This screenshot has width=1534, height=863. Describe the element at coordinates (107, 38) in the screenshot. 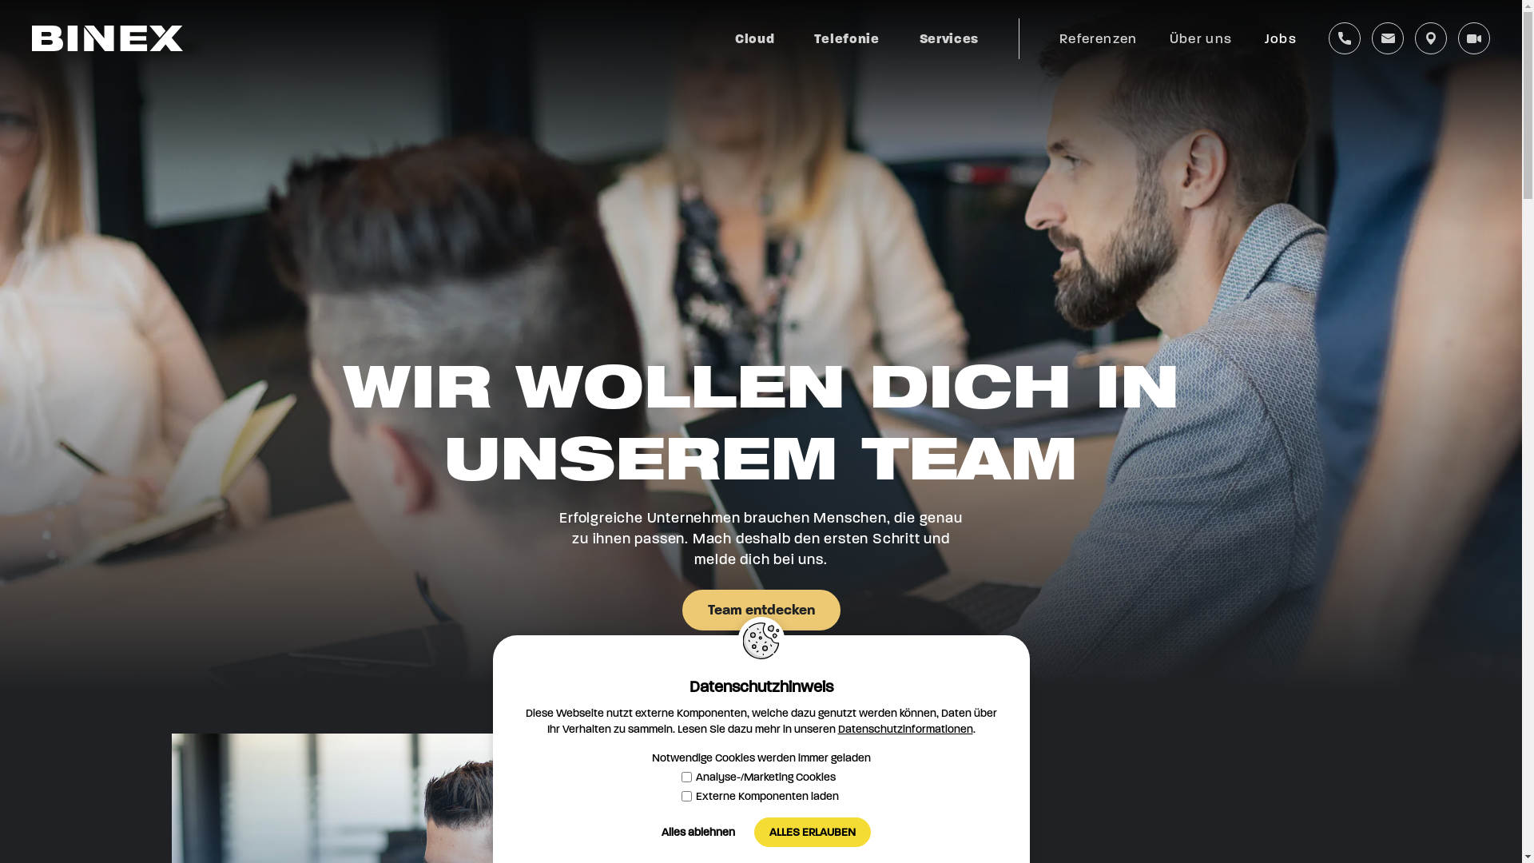

I see `Zur Startseite` at that location.